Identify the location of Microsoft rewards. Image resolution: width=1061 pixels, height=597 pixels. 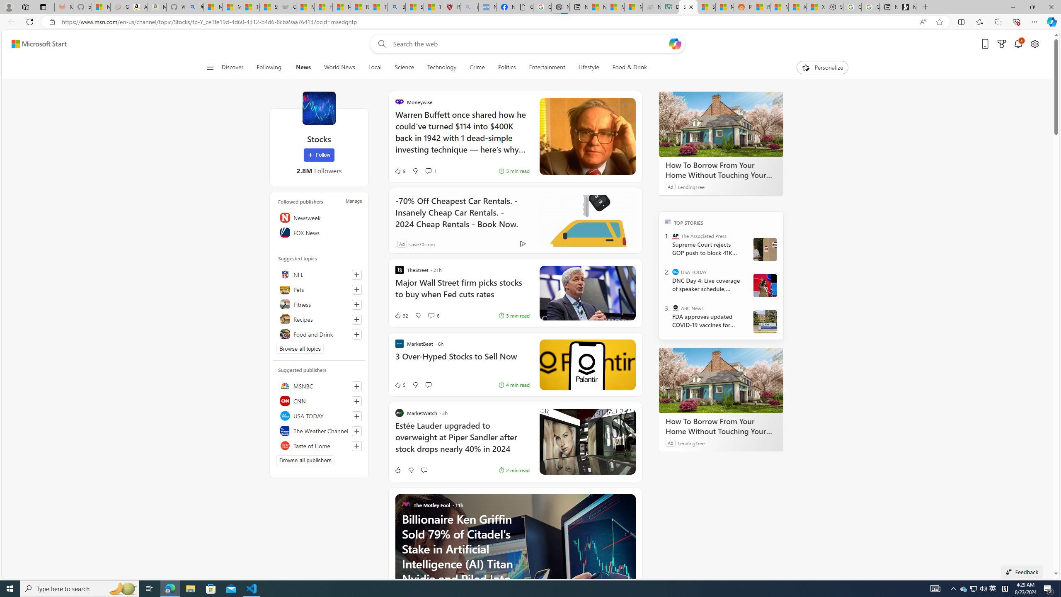
(1001, 44).